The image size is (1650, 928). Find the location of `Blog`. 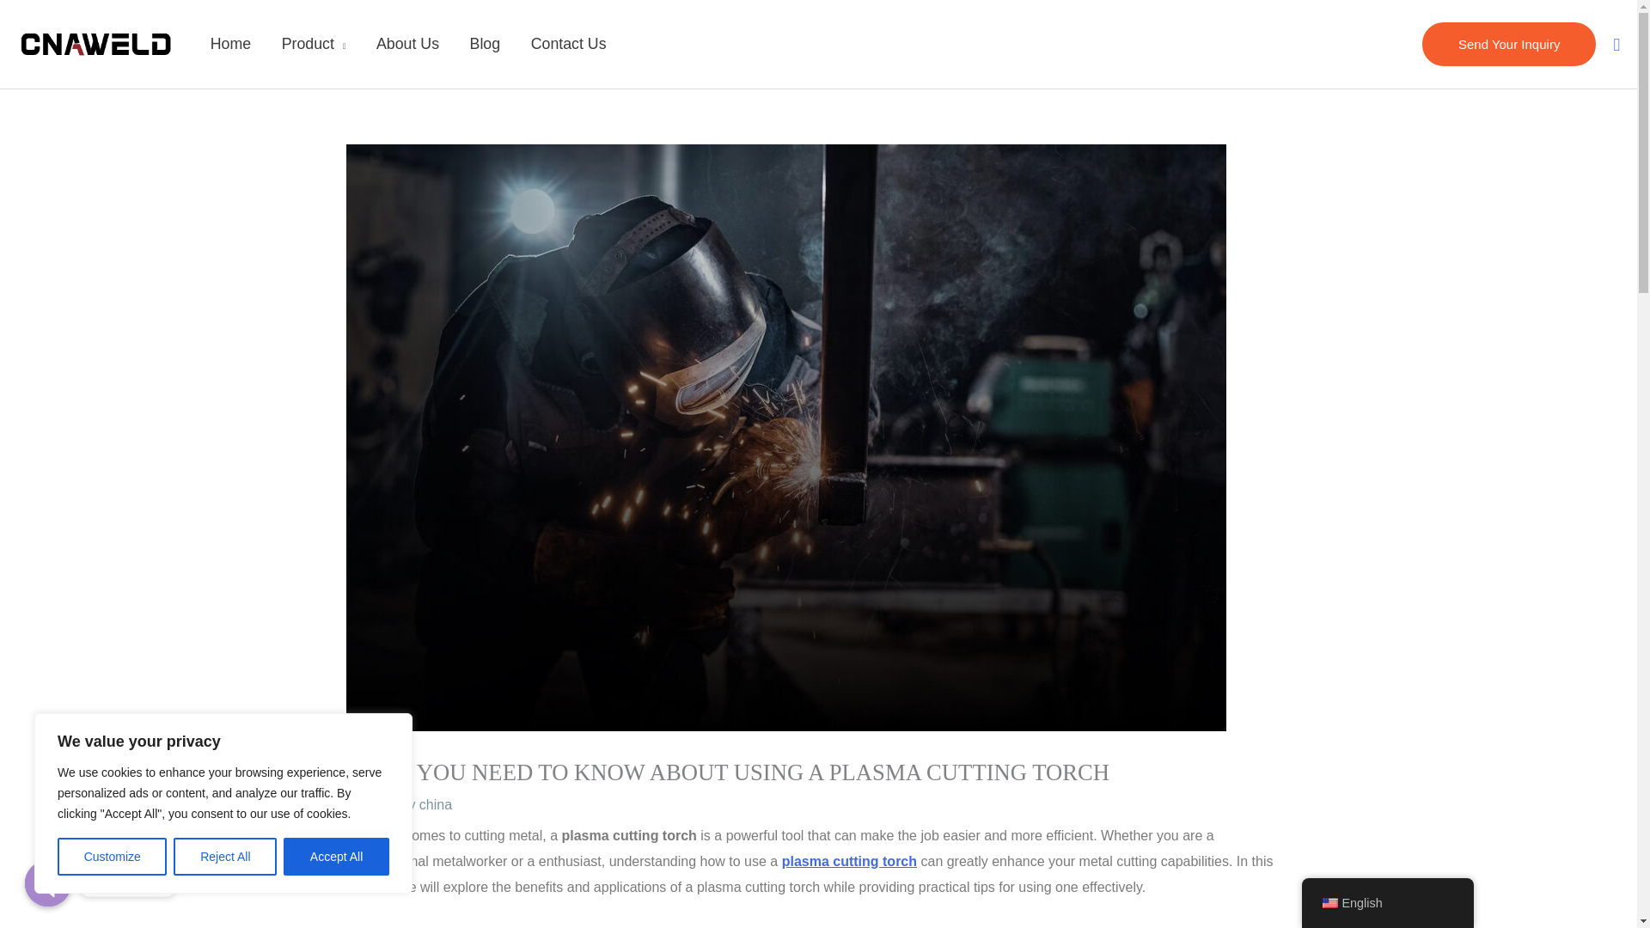

Blog is located at coordinates (485, 44).